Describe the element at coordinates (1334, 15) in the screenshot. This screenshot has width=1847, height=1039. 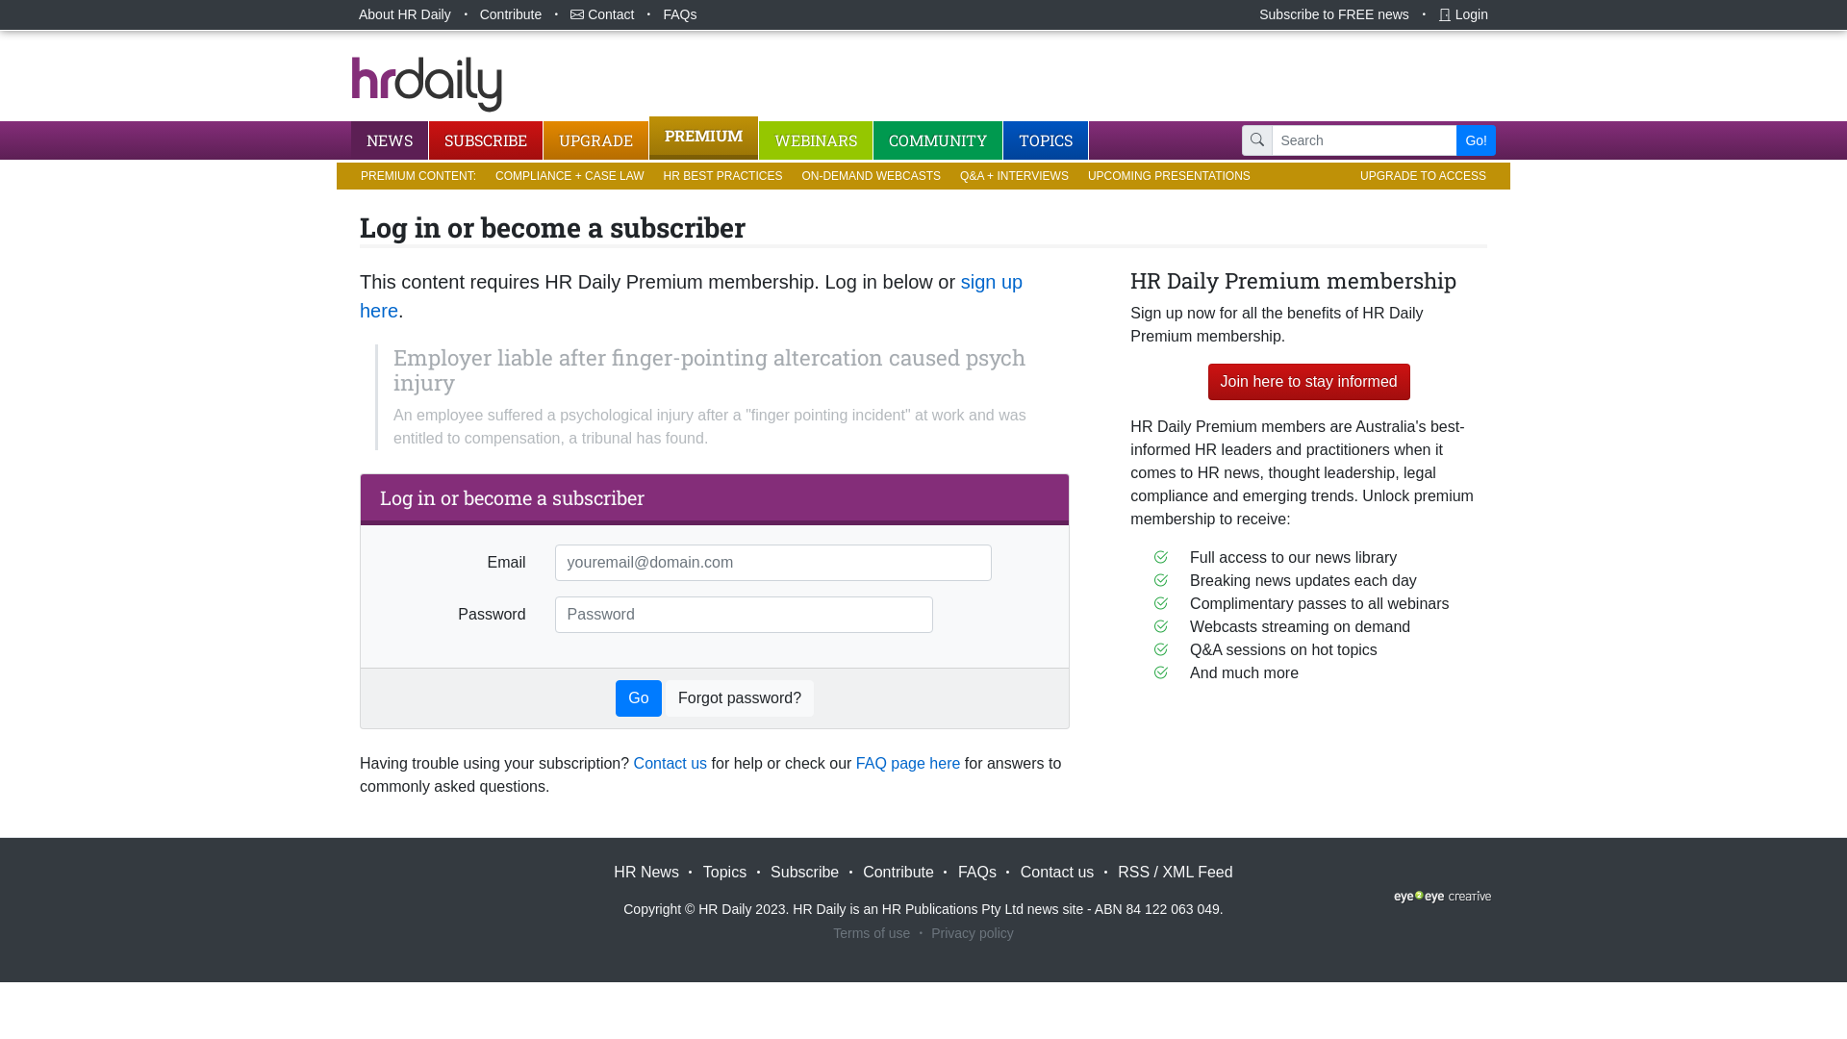
I see `Subscribe to FREE news` at that location.